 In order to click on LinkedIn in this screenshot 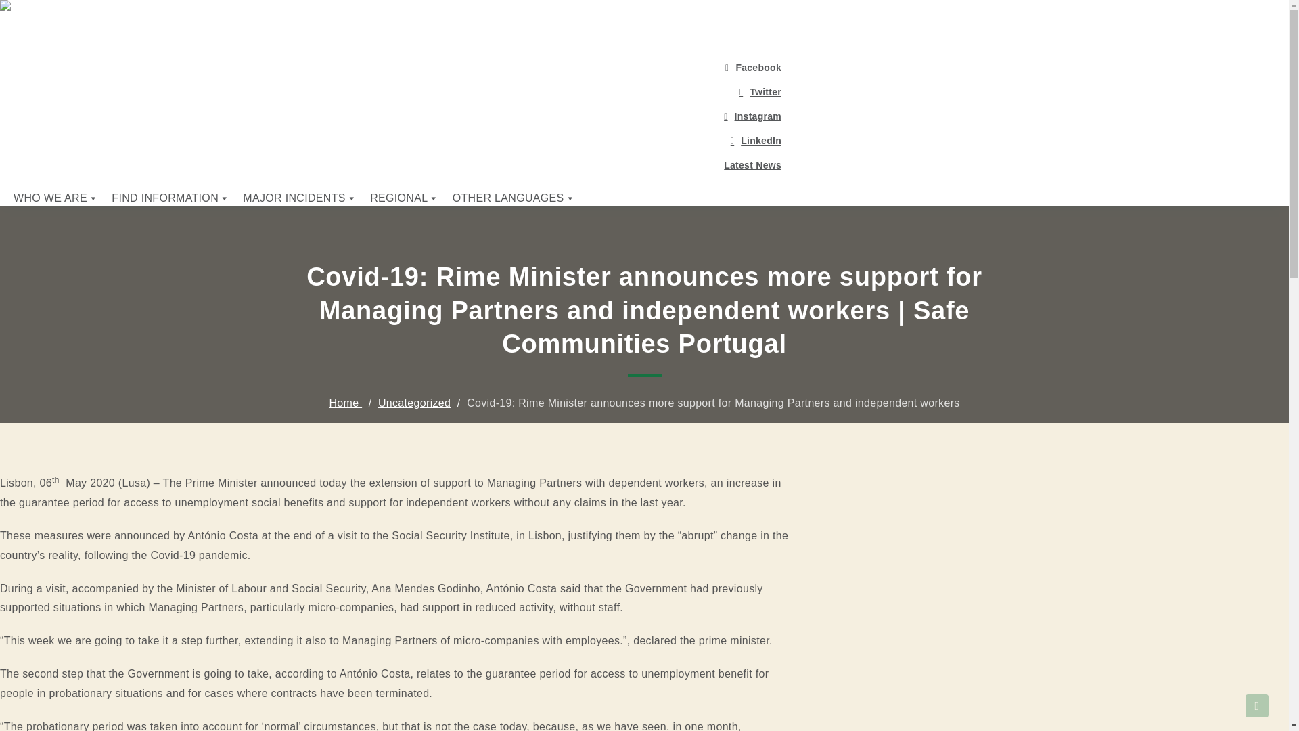, I will do `click(397, 141)`.